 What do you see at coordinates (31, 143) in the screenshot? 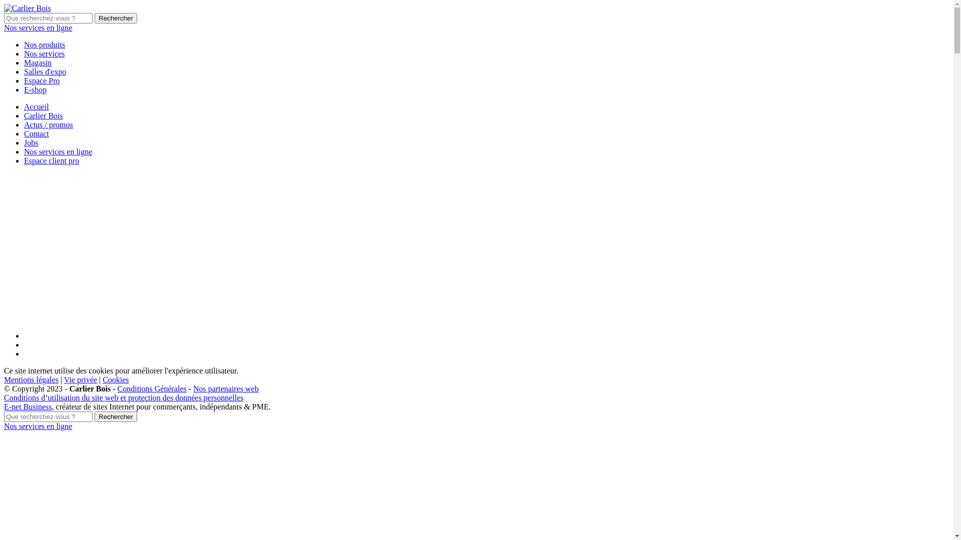
I see `Jobs` at bounding box center [31, 143].